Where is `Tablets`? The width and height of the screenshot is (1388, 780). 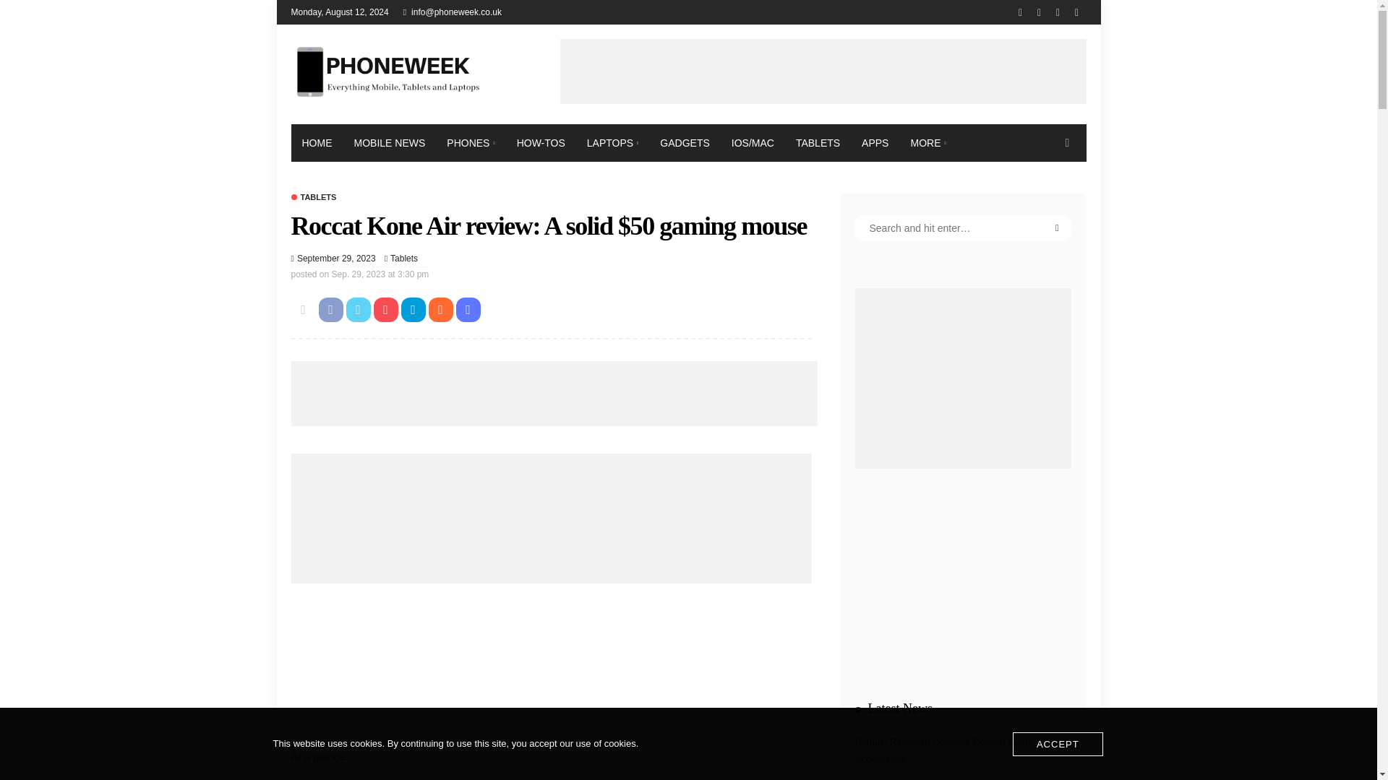 Tablets is located at coordinates (403, 259).